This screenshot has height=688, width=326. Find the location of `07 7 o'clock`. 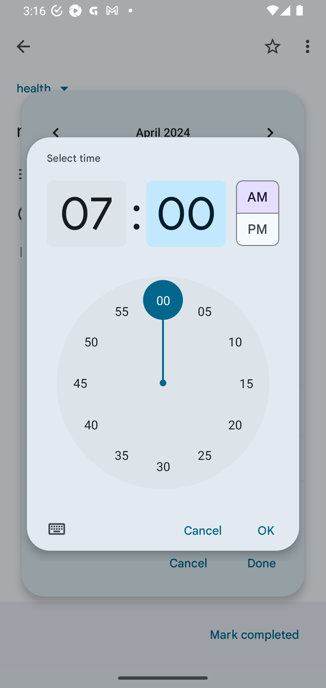

07 7 o'clock is located at coordinates (87, 214).